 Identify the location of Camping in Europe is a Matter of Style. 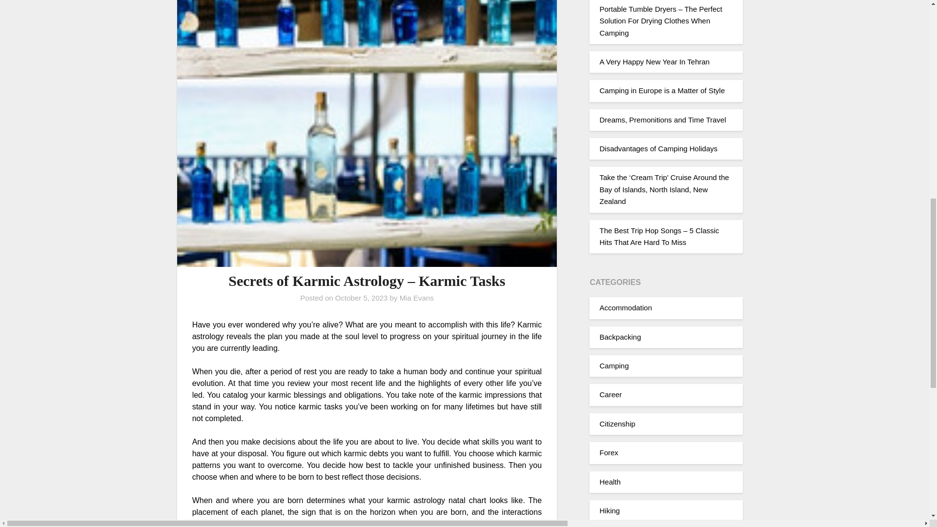
(662, 91).